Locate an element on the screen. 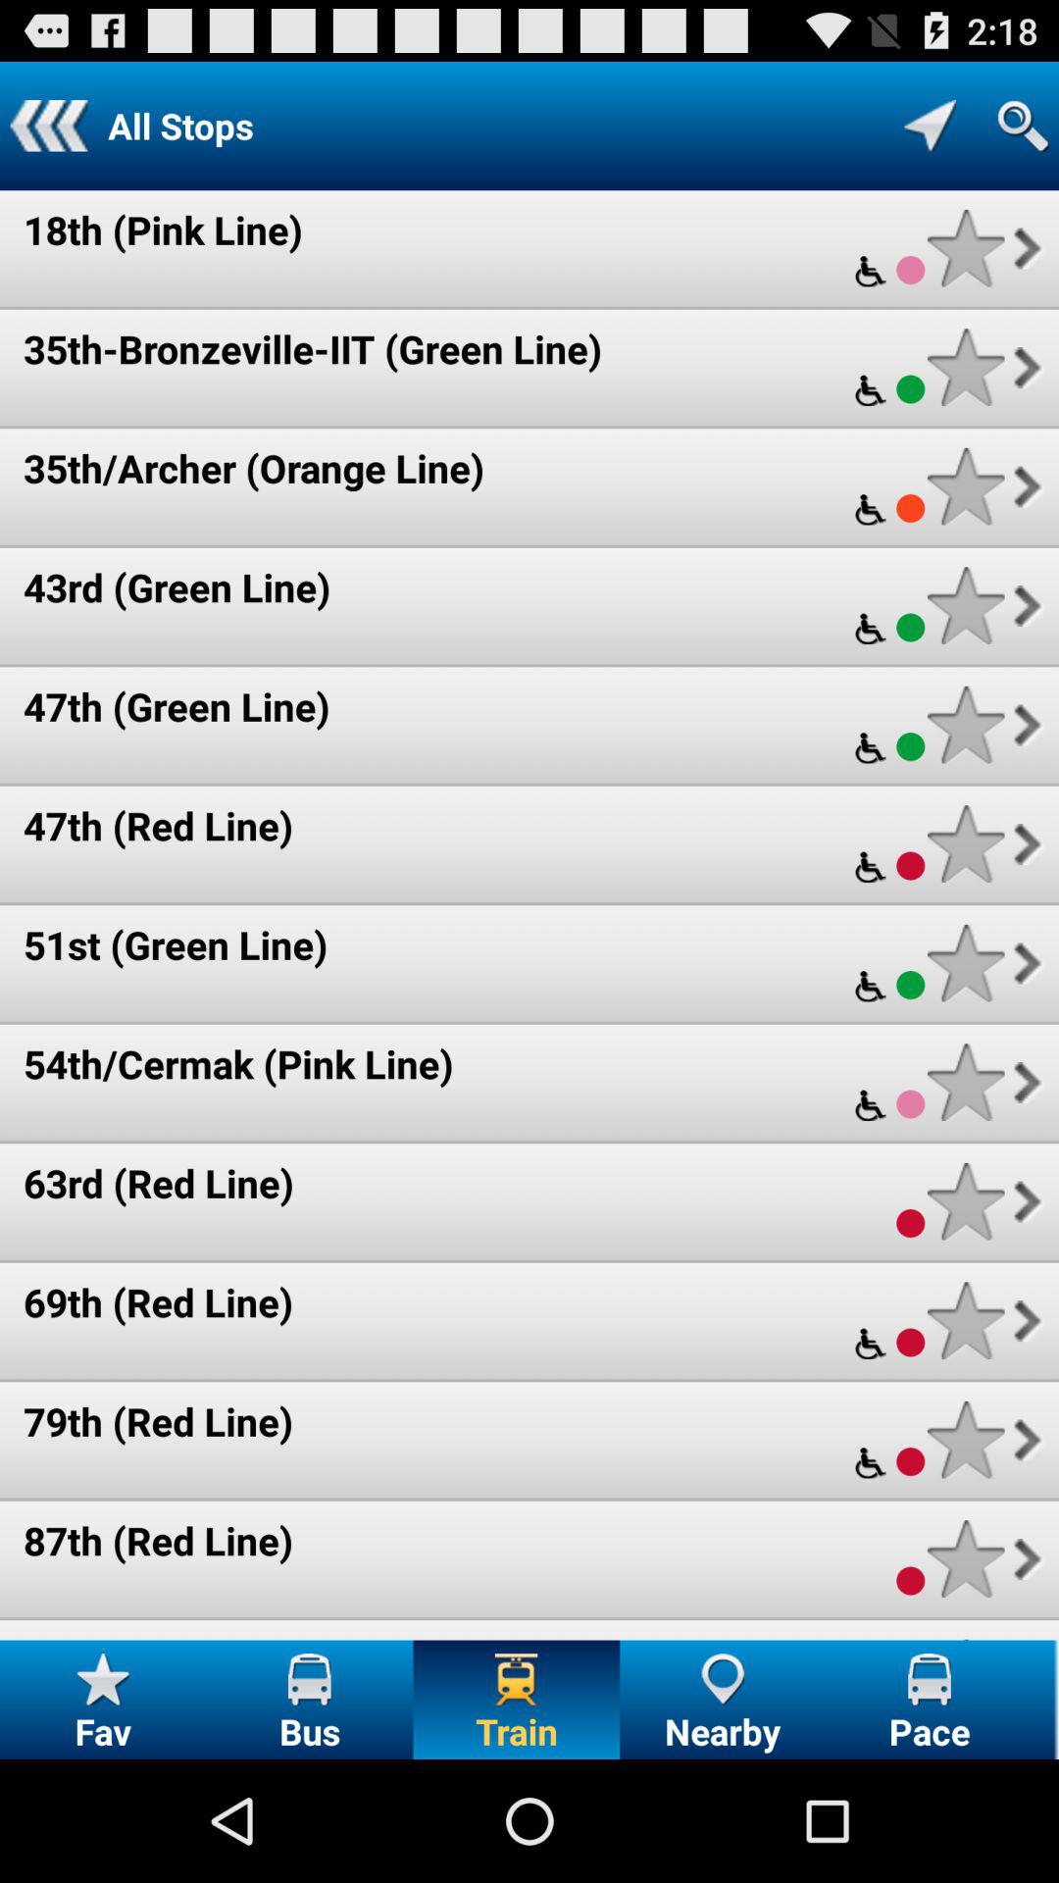  add to favorites is located at coordinates (965, 843).